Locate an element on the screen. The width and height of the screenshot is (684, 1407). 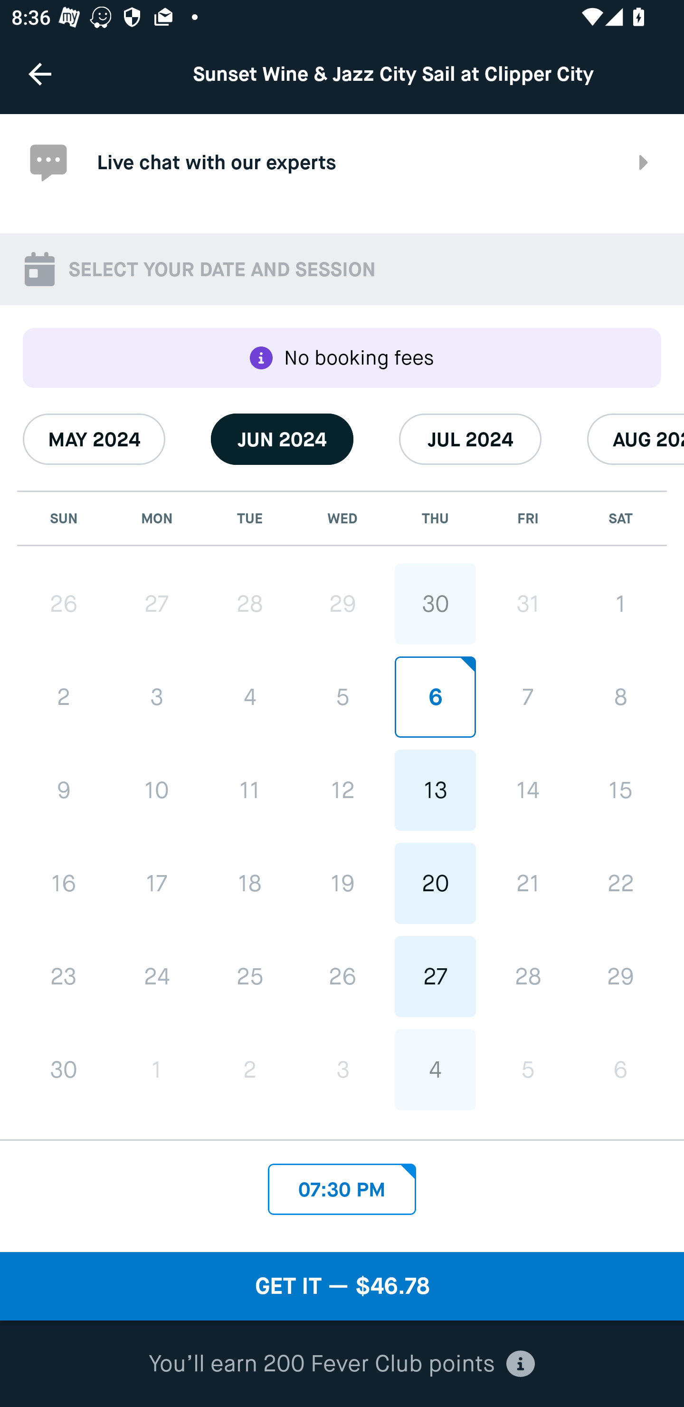
29 is located at coordinates (342, 604).